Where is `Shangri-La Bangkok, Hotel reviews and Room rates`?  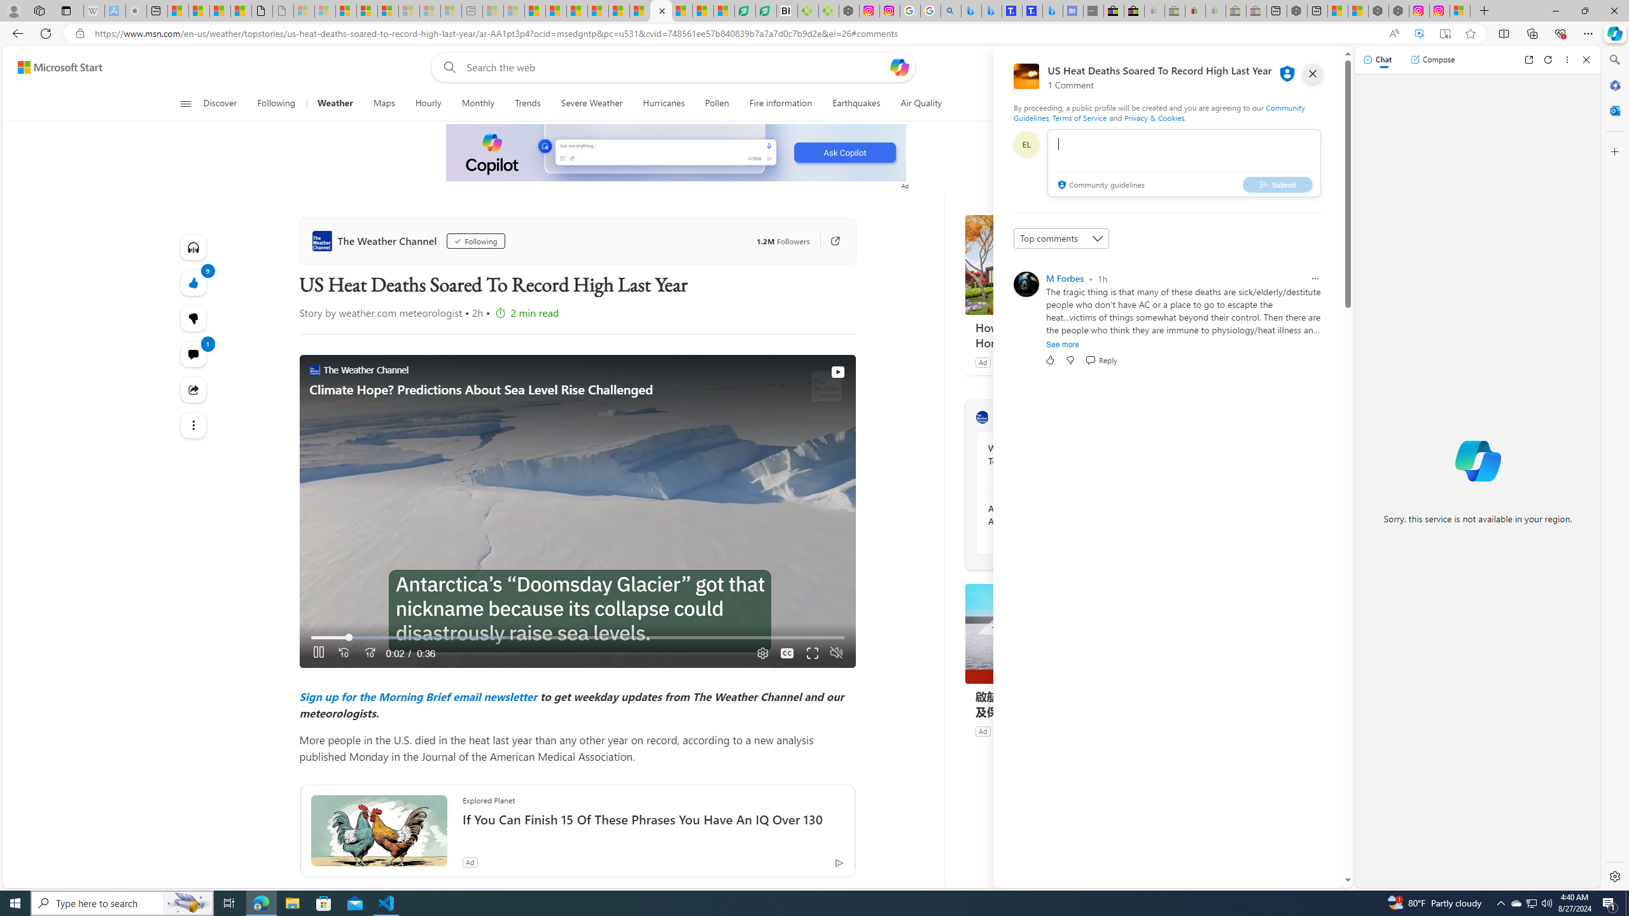
Shangri-La Bangkok, Hotel reviews and Room rates is located at coordinates (1032, 11).